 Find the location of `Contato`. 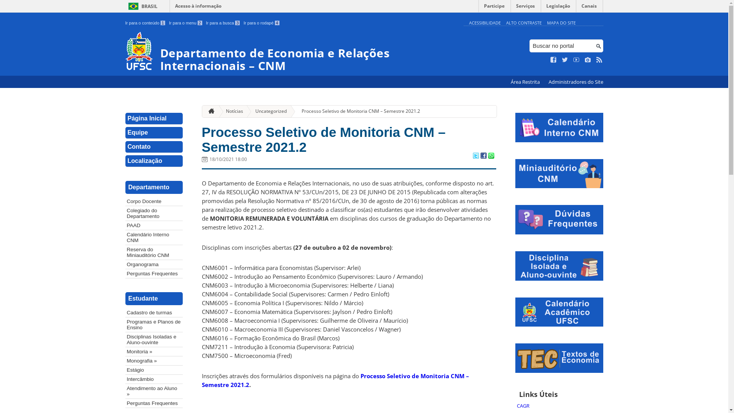

Contato is located at coordinates (154, 147).